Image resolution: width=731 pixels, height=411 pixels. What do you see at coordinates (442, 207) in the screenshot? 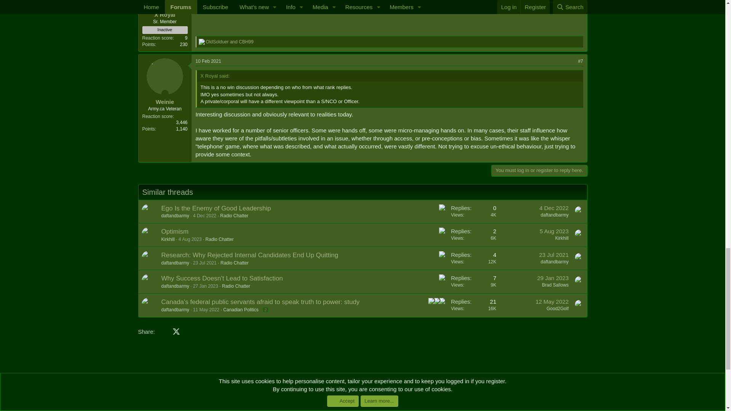
I see `Like` at bounding box center [442, 207].